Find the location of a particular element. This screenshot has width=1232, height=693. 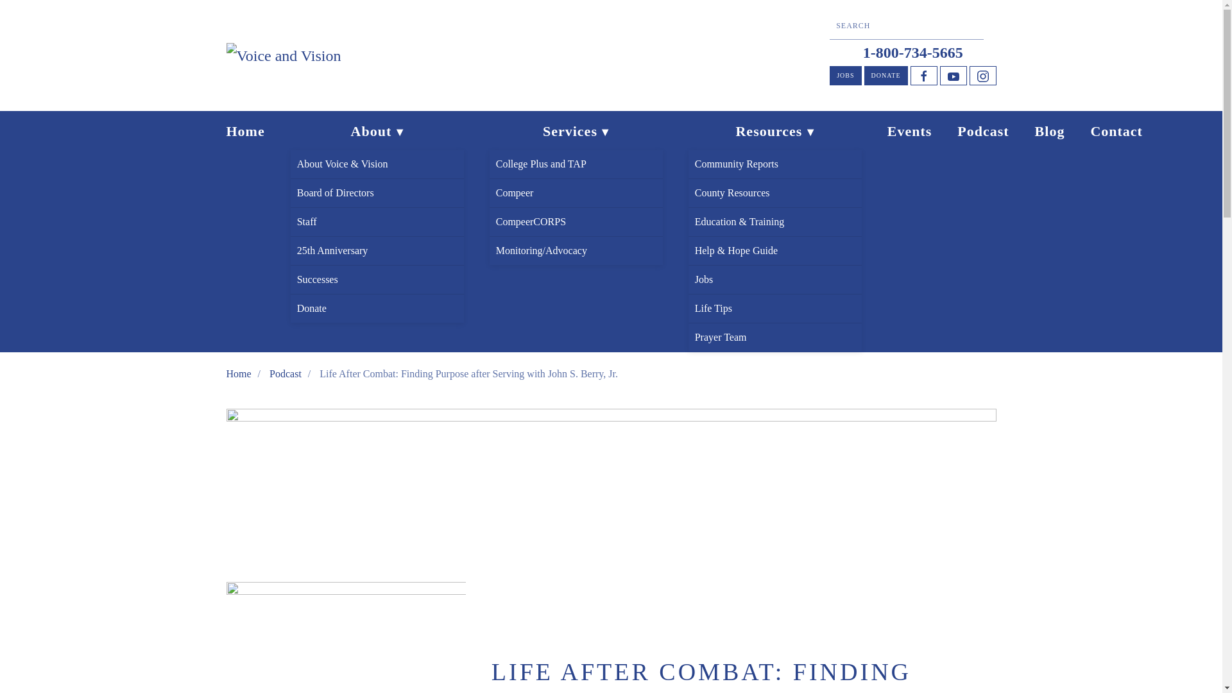

Staff is located at coordinates (377, 222).